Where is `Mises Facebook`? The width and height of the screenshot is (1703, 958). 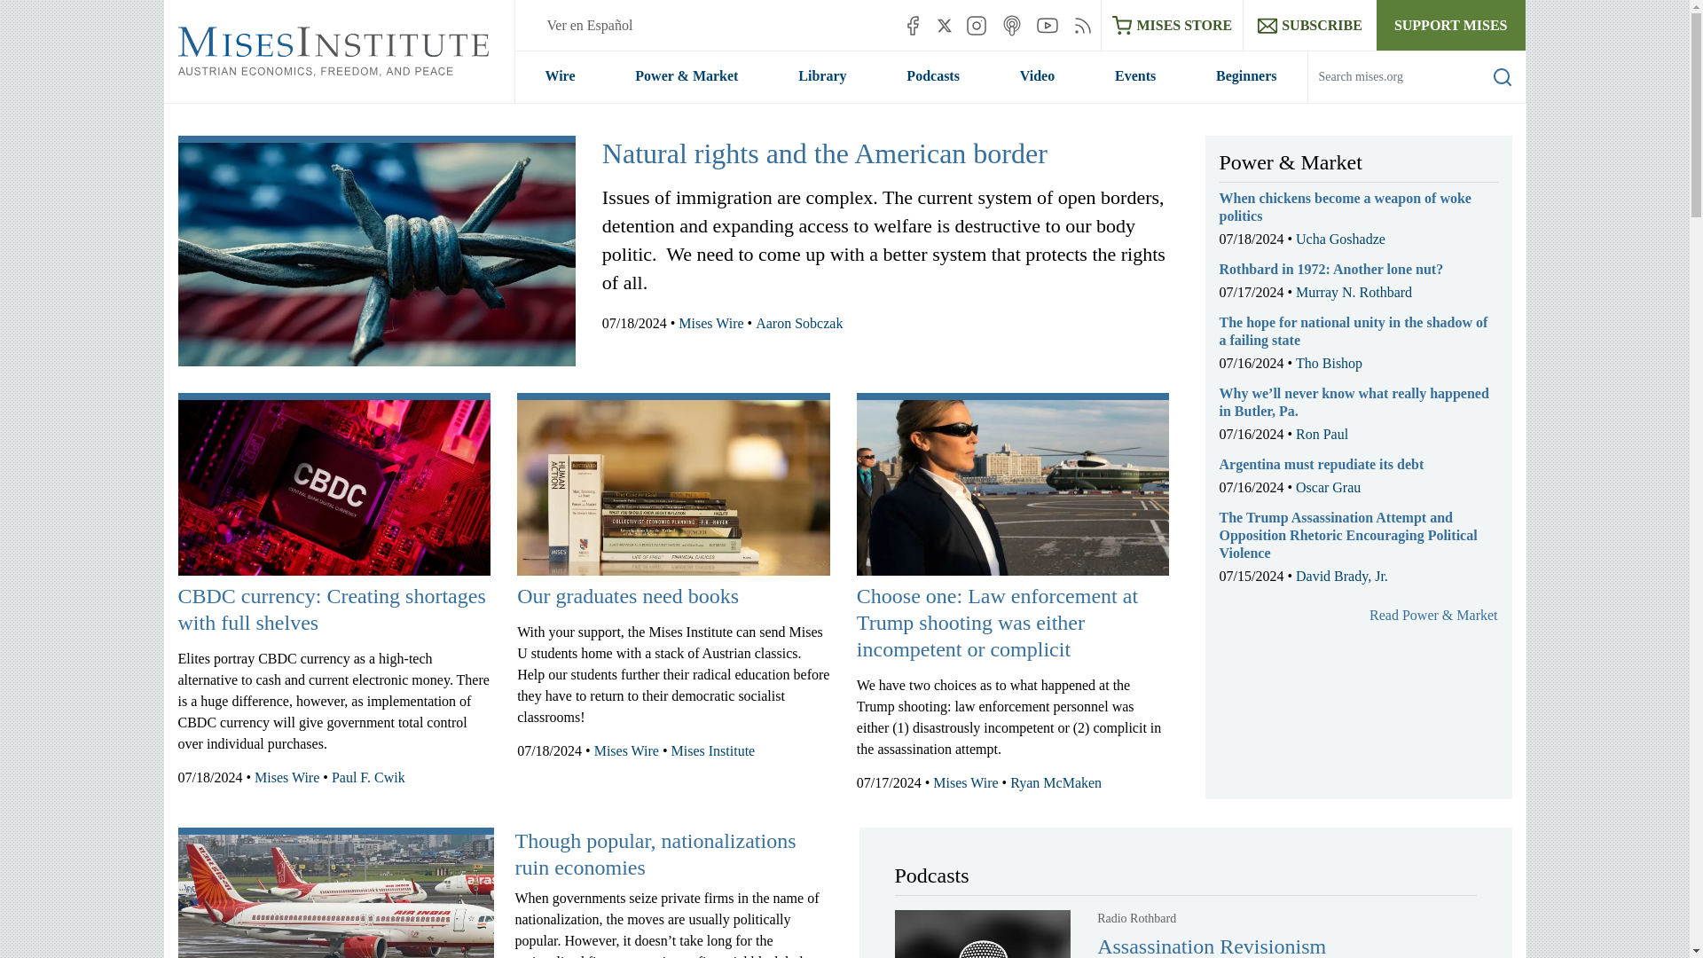 Mises Facebook is located at coordinates (912, 25).